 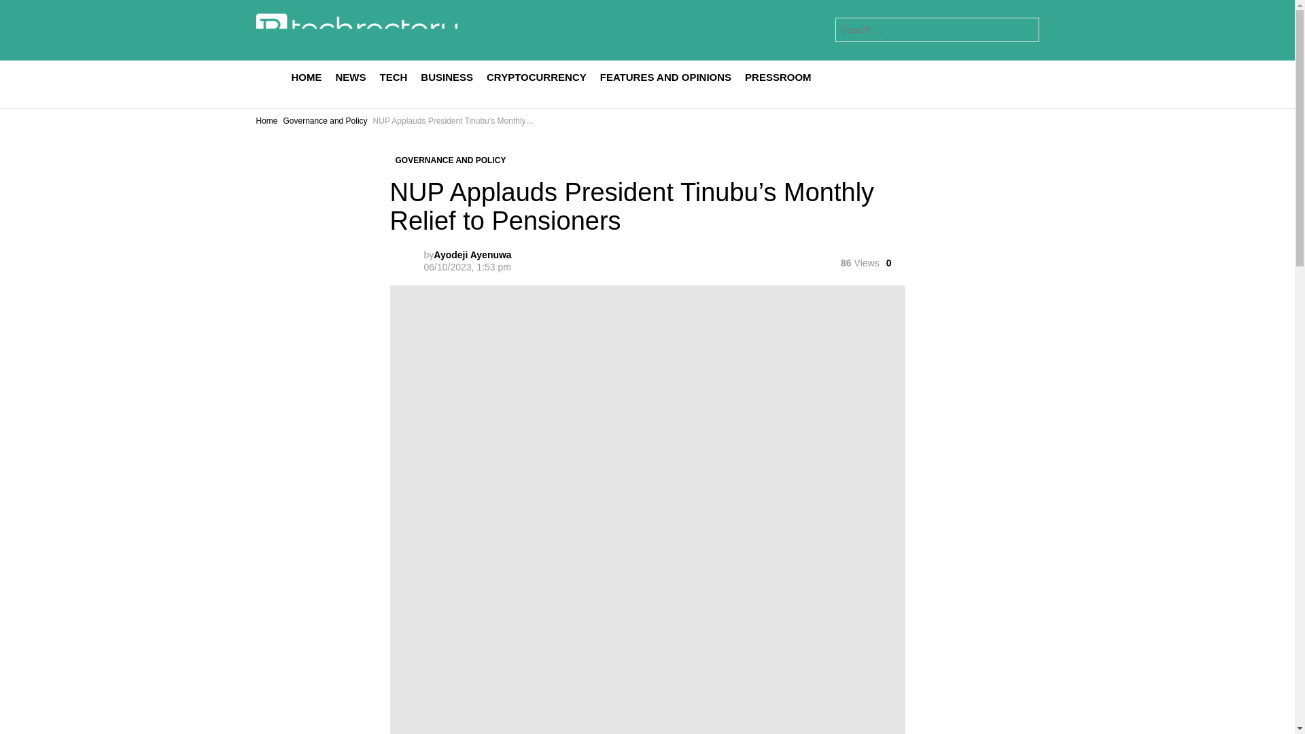 What do you see at coordinates (266, 120) in the screenshot?
I see `Home` at bounding box center [266, 120].